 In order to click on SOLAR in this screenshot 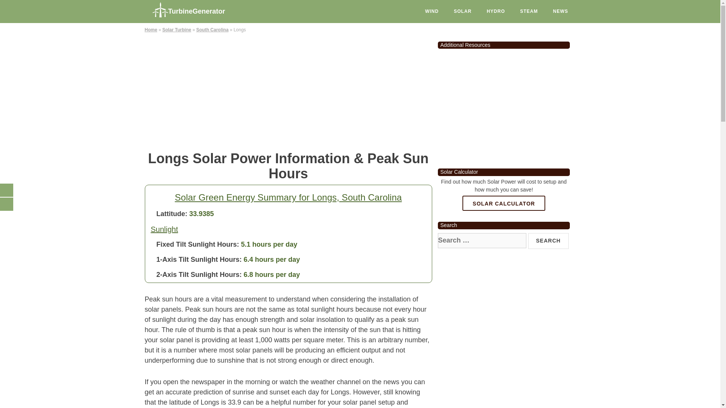, I will do `click(463, 11)`.